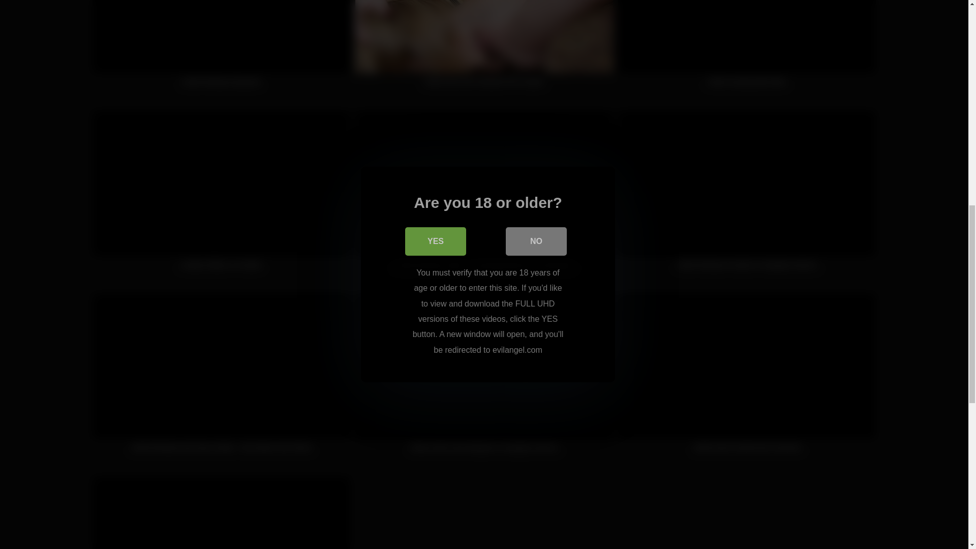  Describe the element at coordinates (484, 378) in the screenshot. I see `Slutty Karlie Gets Banged on Naughty America` at that location.